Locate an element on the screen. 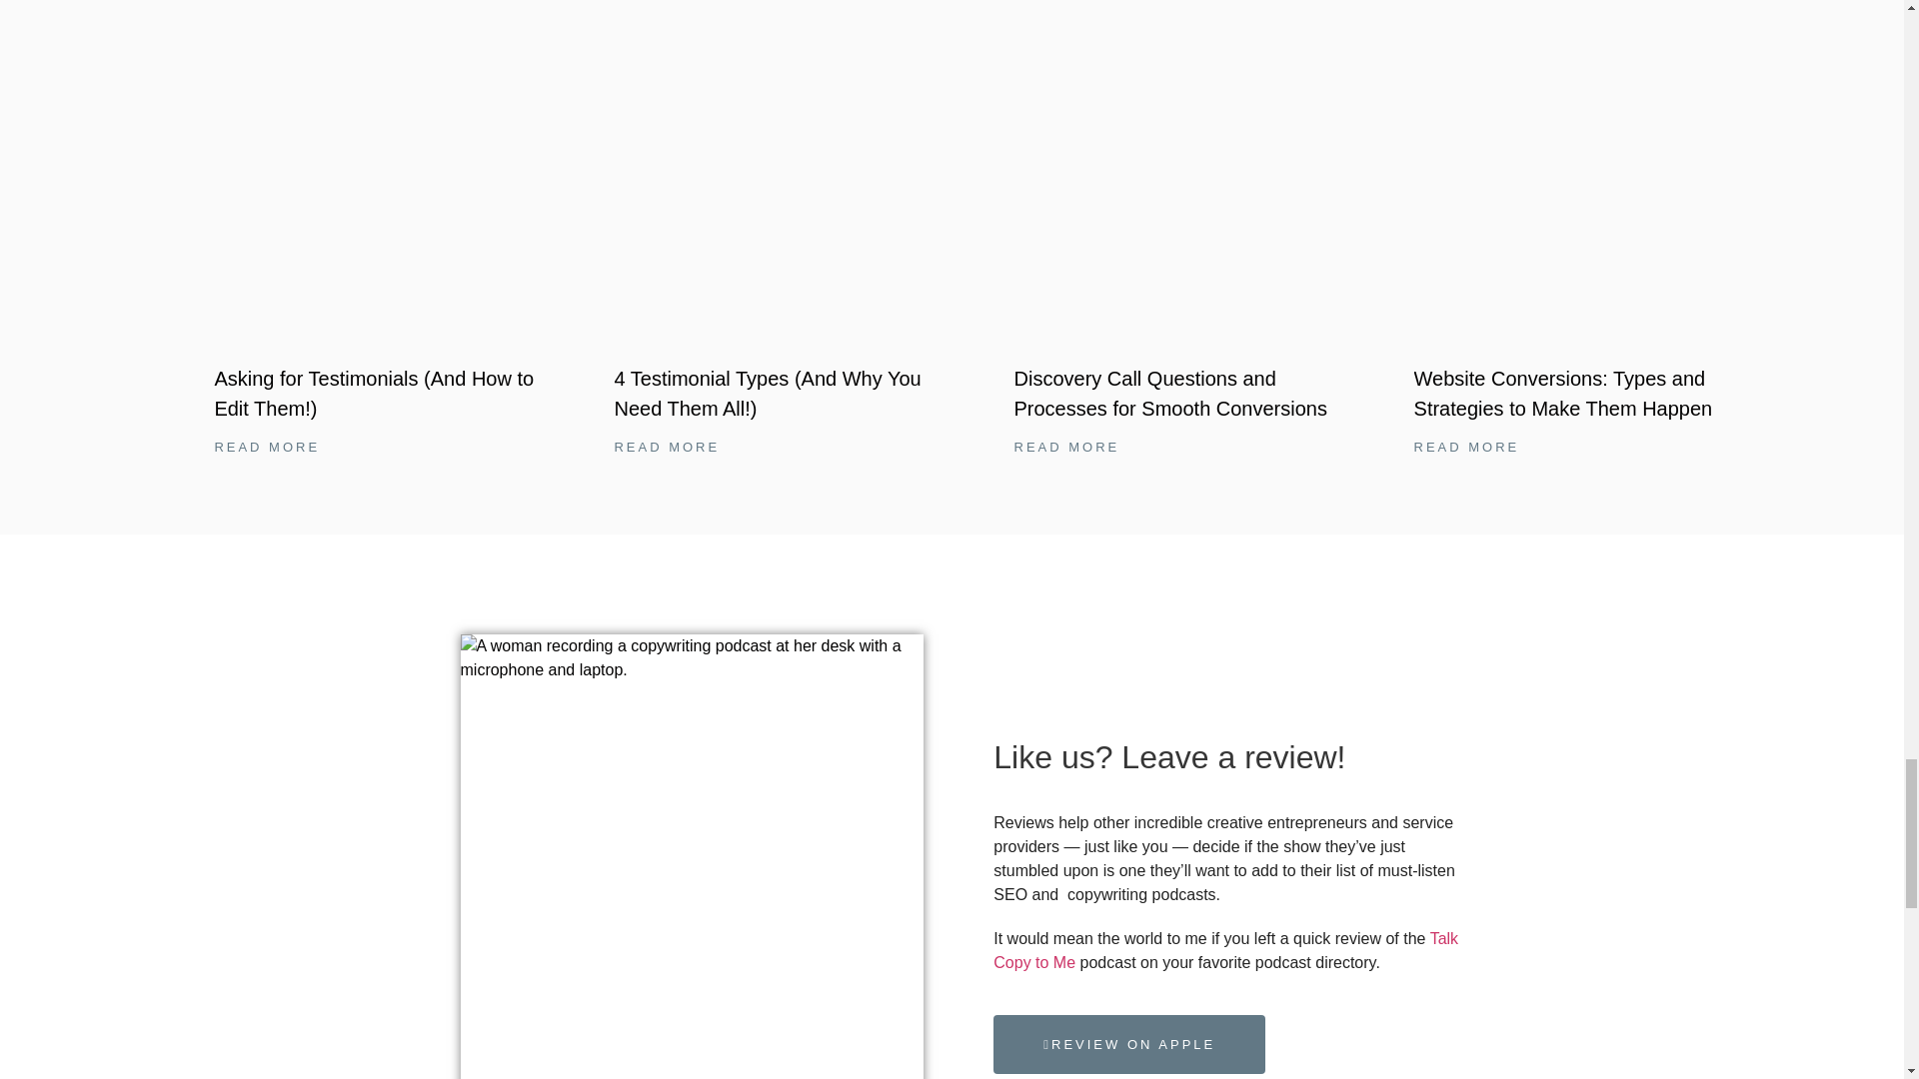 This screenshot has height=1079, width=1919. REVIEW ON APPLE is located at coordinates (1129, 1045).